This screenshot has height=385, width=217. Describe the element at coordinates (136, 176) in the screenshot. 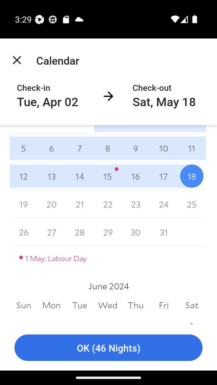

I see `16 16 May 2024` at that location.